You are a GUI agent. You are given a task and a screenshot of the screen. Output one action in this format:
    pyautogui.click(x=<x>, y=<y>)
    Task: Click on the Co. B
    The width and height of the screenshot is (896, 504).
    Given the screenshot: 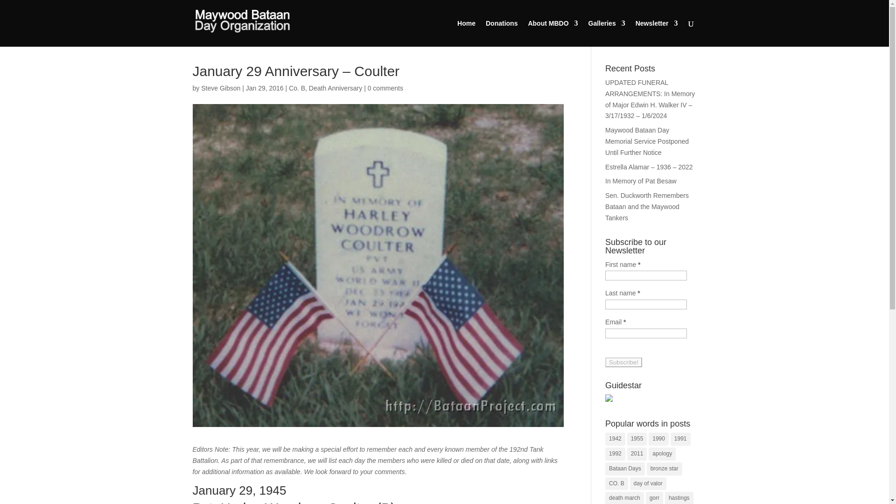 What is the action you would take?
    pyautogui.click(x=297, y=88)
    